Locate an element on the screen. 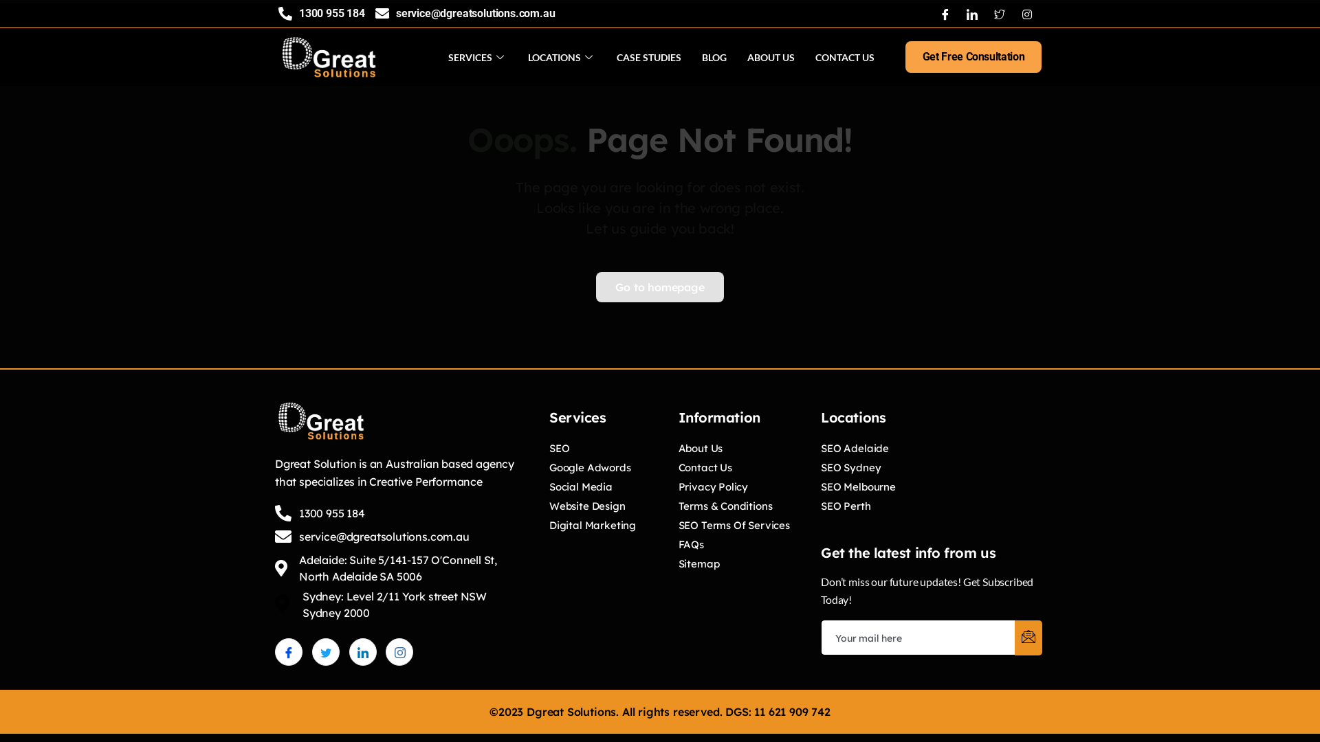  Social Media is located at coordinates (581, 491).